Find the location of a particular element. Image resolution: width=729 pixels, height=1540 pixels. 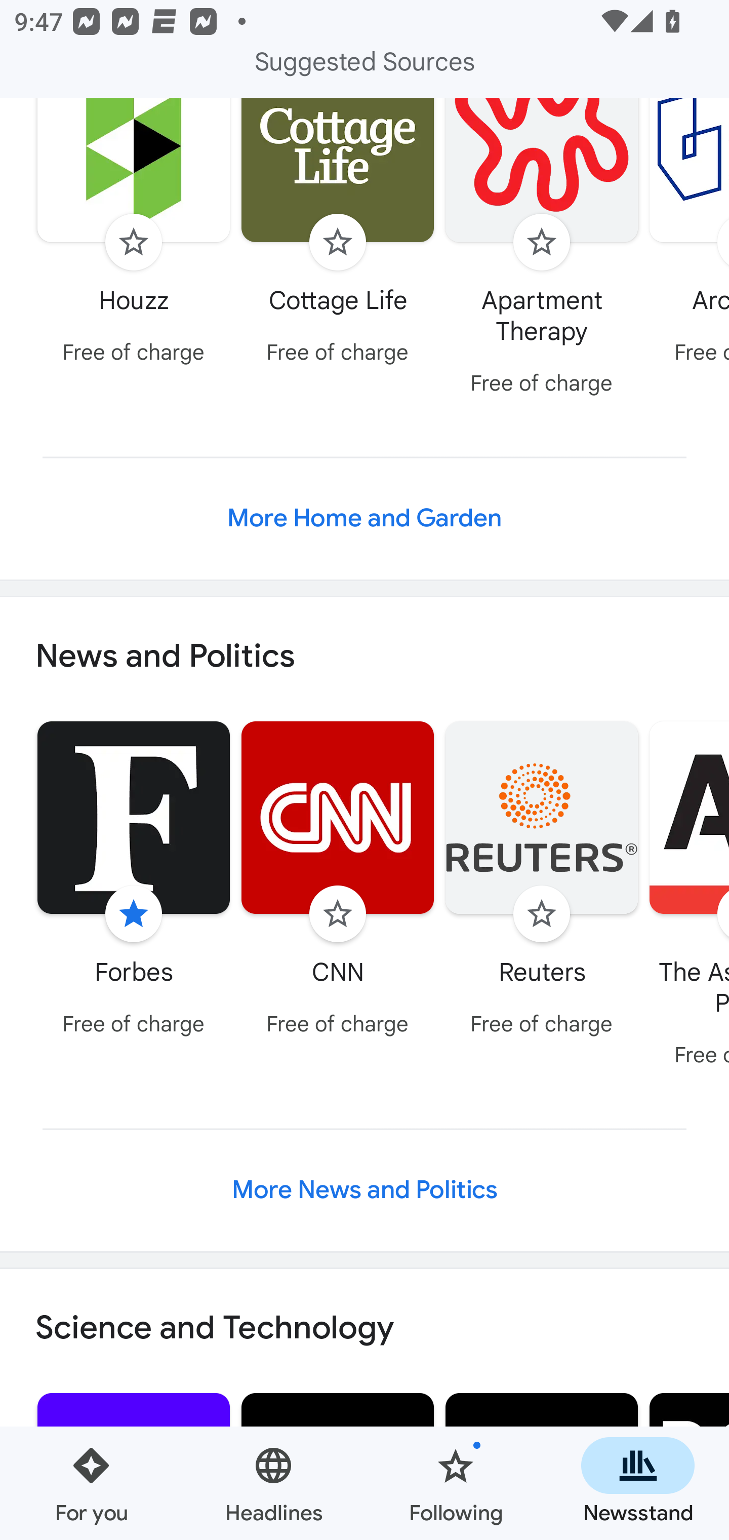

Follow is located at coordinates (542, 914).